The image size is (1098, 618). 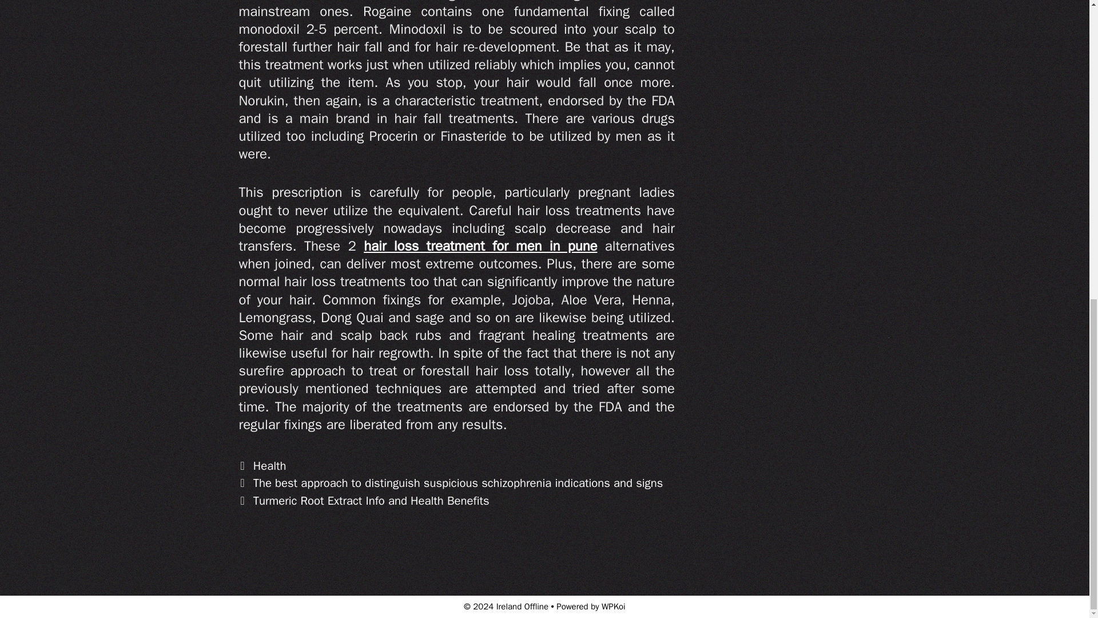 I want to click on hair loss treatment for men in pune, so click(x=480, y=245).